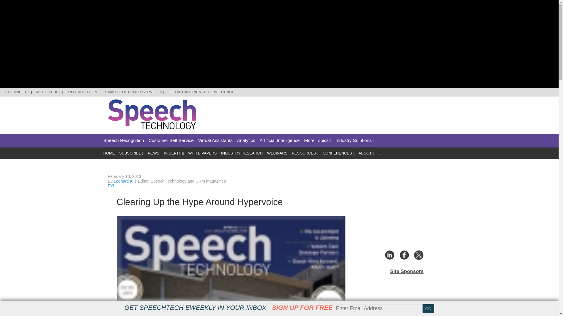 This screenshot has height=316, width=563. I want to click on Customer Self Service, so click(171, 140).